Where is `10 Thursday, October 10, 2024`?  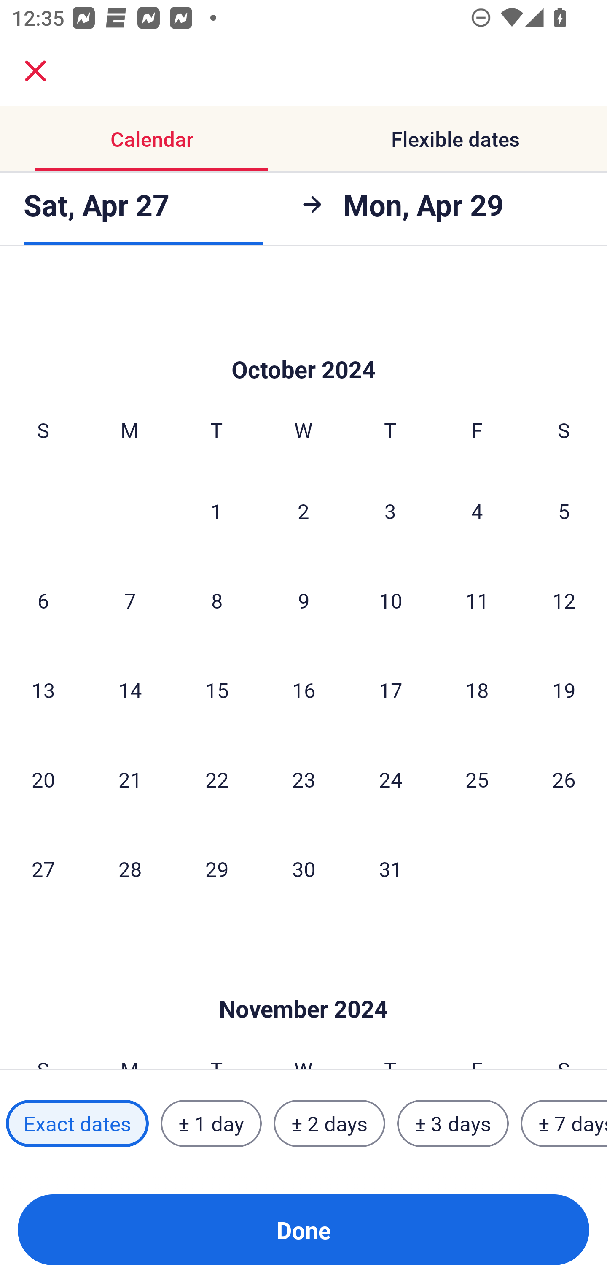 10 Thursday, October 10, 2024 is located at coordinates (390, 600).